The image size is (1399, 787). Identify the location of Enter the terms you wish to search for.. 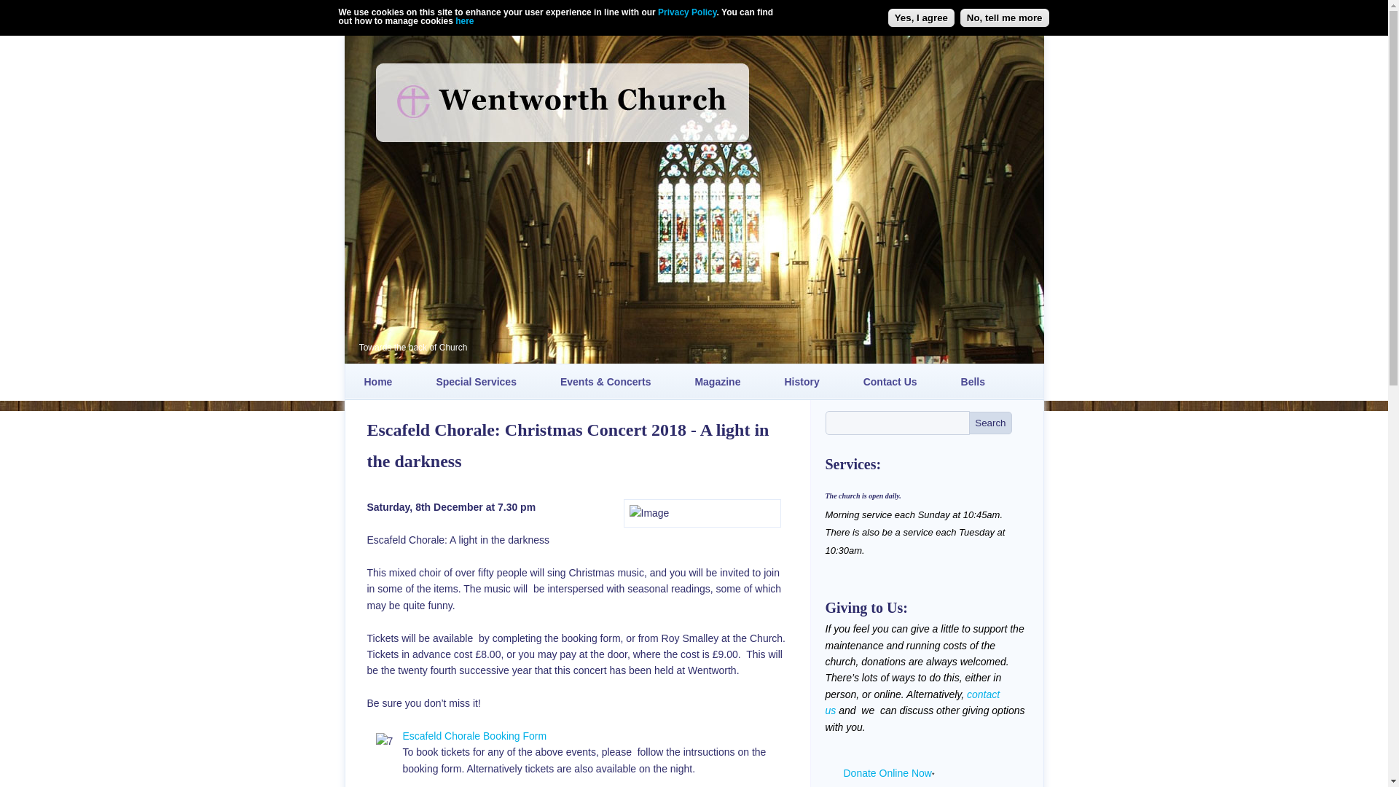
(897, 423).